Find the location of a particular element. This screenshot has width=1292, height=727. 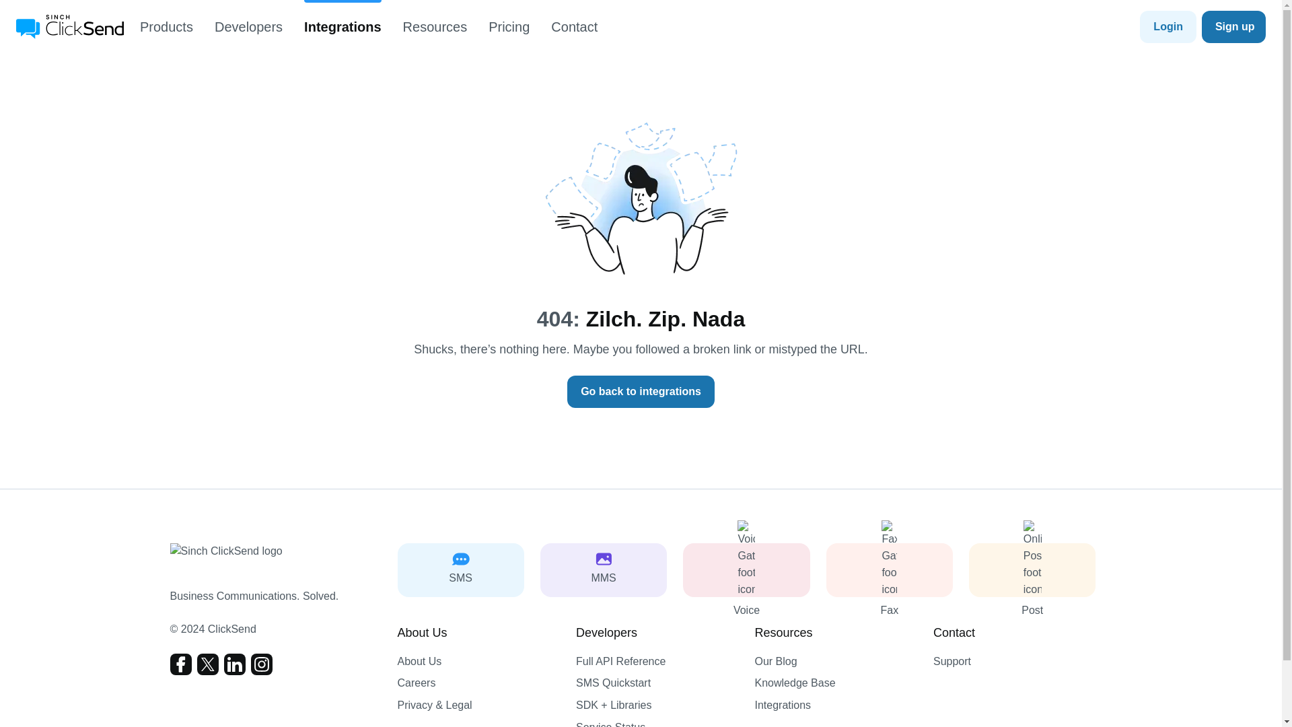

Facebook is located at coordinates (180, 664).